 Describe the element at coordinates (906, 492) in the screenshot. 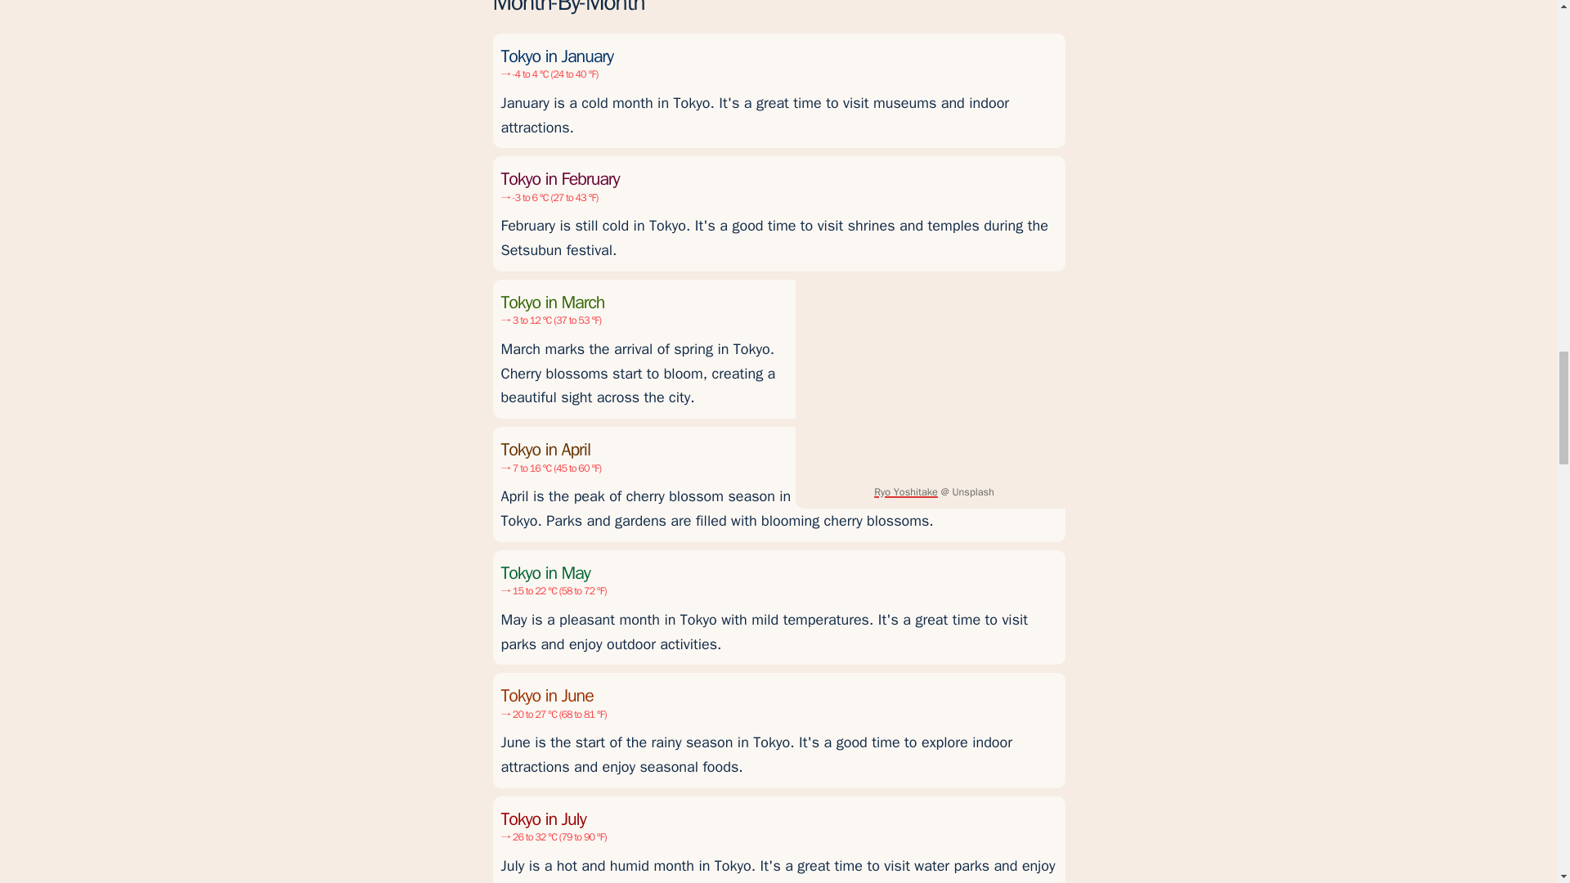

I see `Ryo Yoshitake` at that location.